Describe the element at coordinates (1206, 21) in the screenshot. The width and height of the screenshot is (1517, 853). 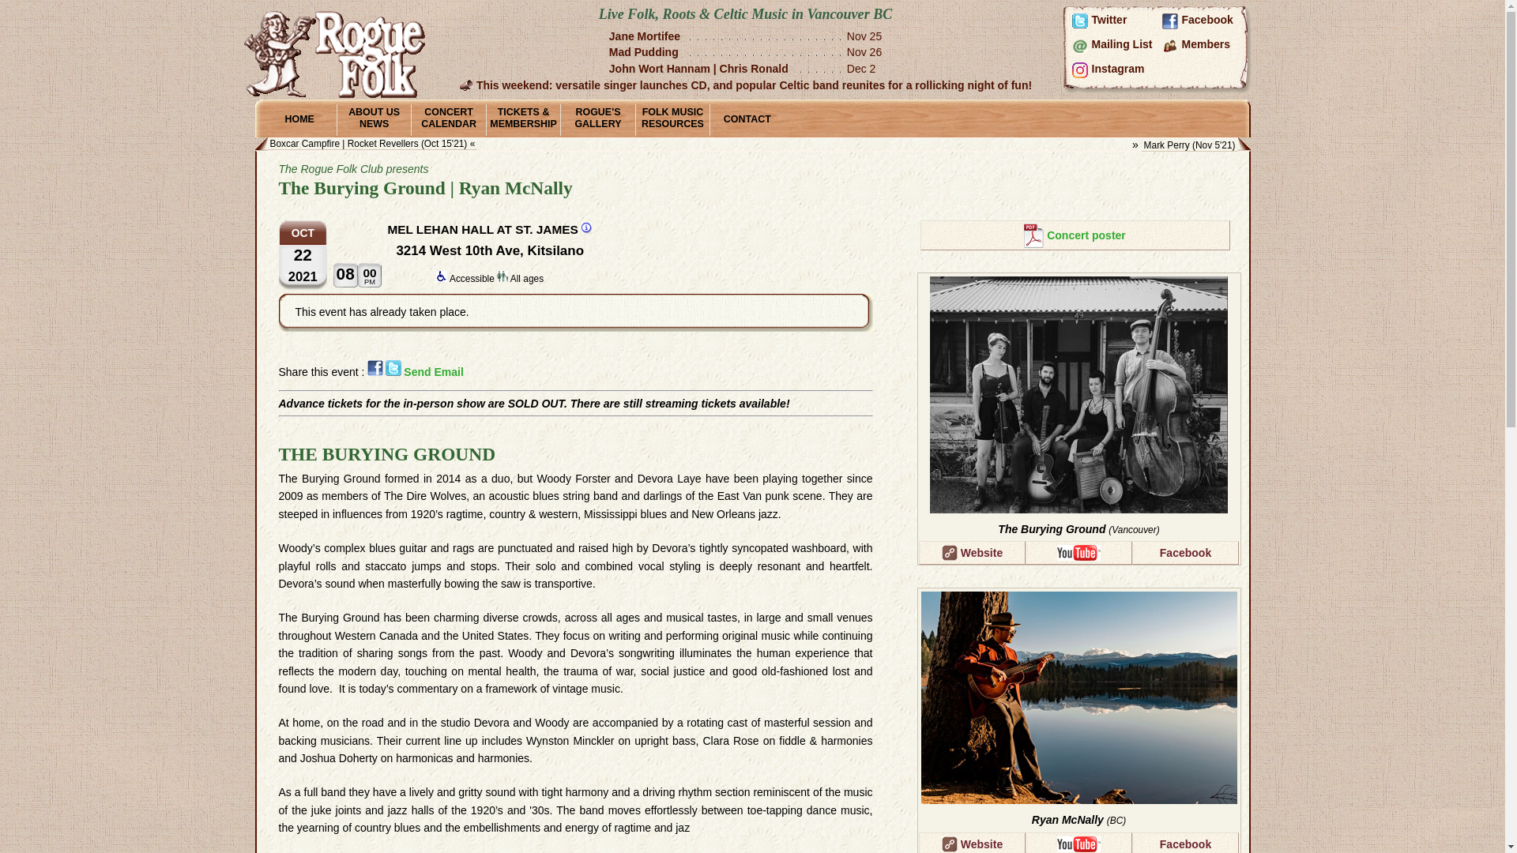
I see `Facebook` at that location.